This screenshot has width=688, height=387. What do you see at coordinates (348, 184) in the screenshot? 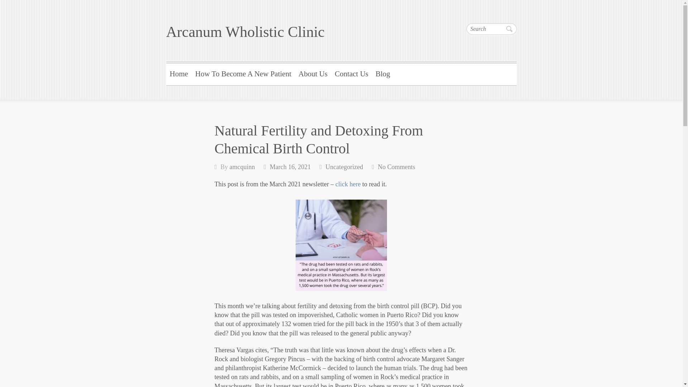
I see `click here` at bounding box center [348, 184].